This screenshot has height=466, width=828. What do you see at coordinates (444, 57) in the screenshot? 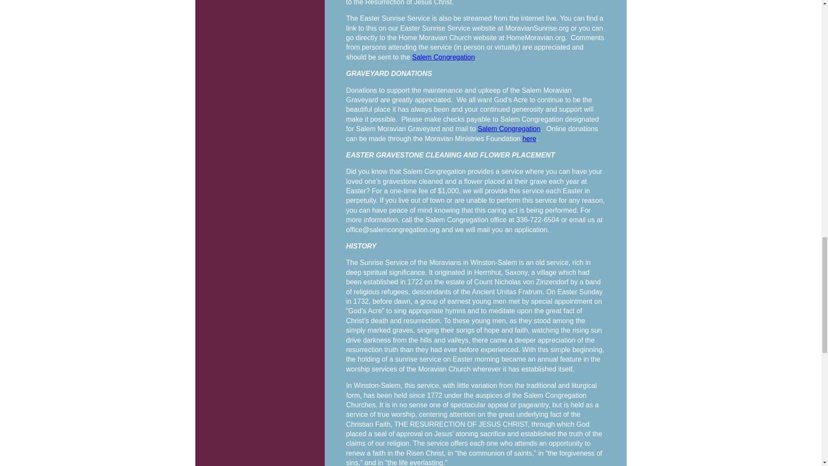
I see `Salem Congregation` at bounding box center [444, 57].